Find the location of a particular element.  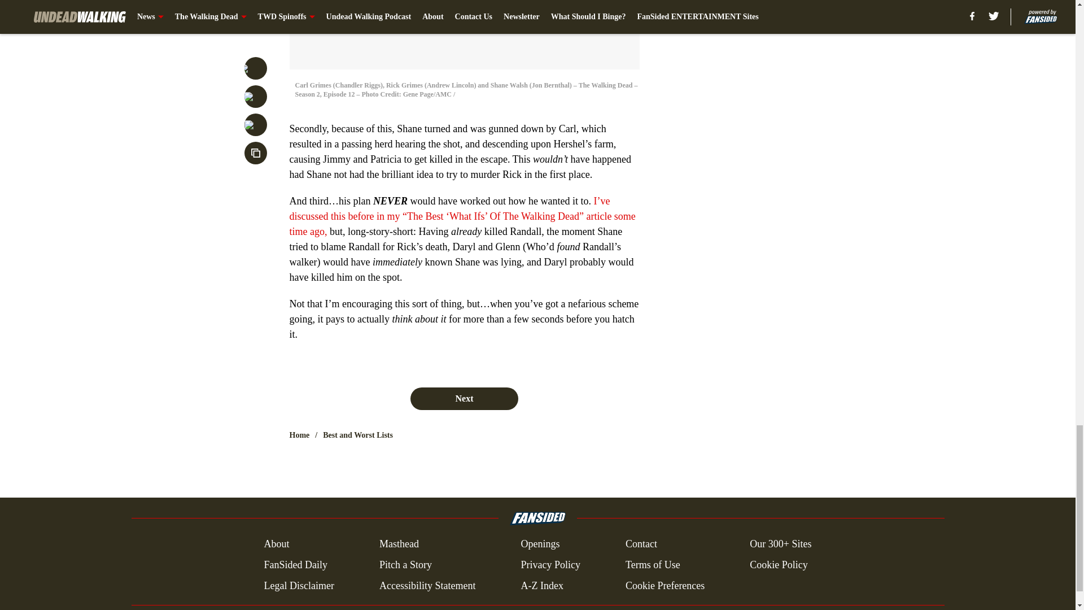

Best and Worst Lists is located at coordinates (358, 435).